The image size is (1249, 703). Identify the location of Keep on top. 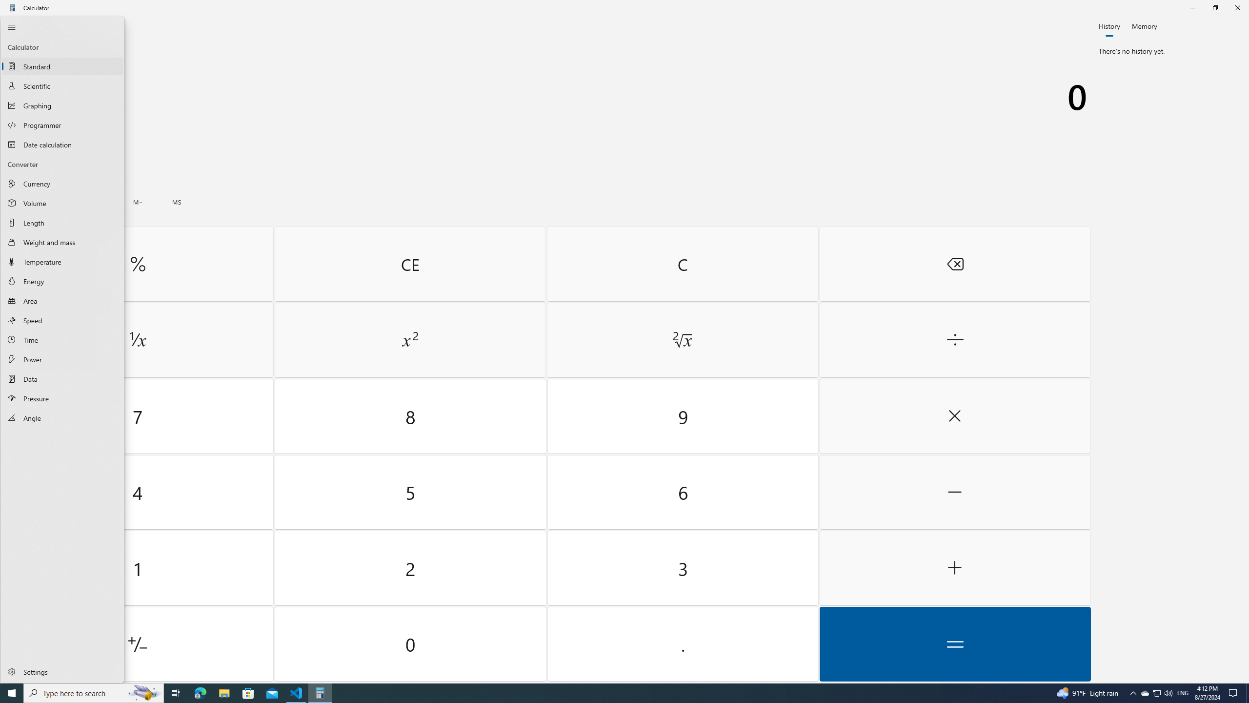
(76, 27).